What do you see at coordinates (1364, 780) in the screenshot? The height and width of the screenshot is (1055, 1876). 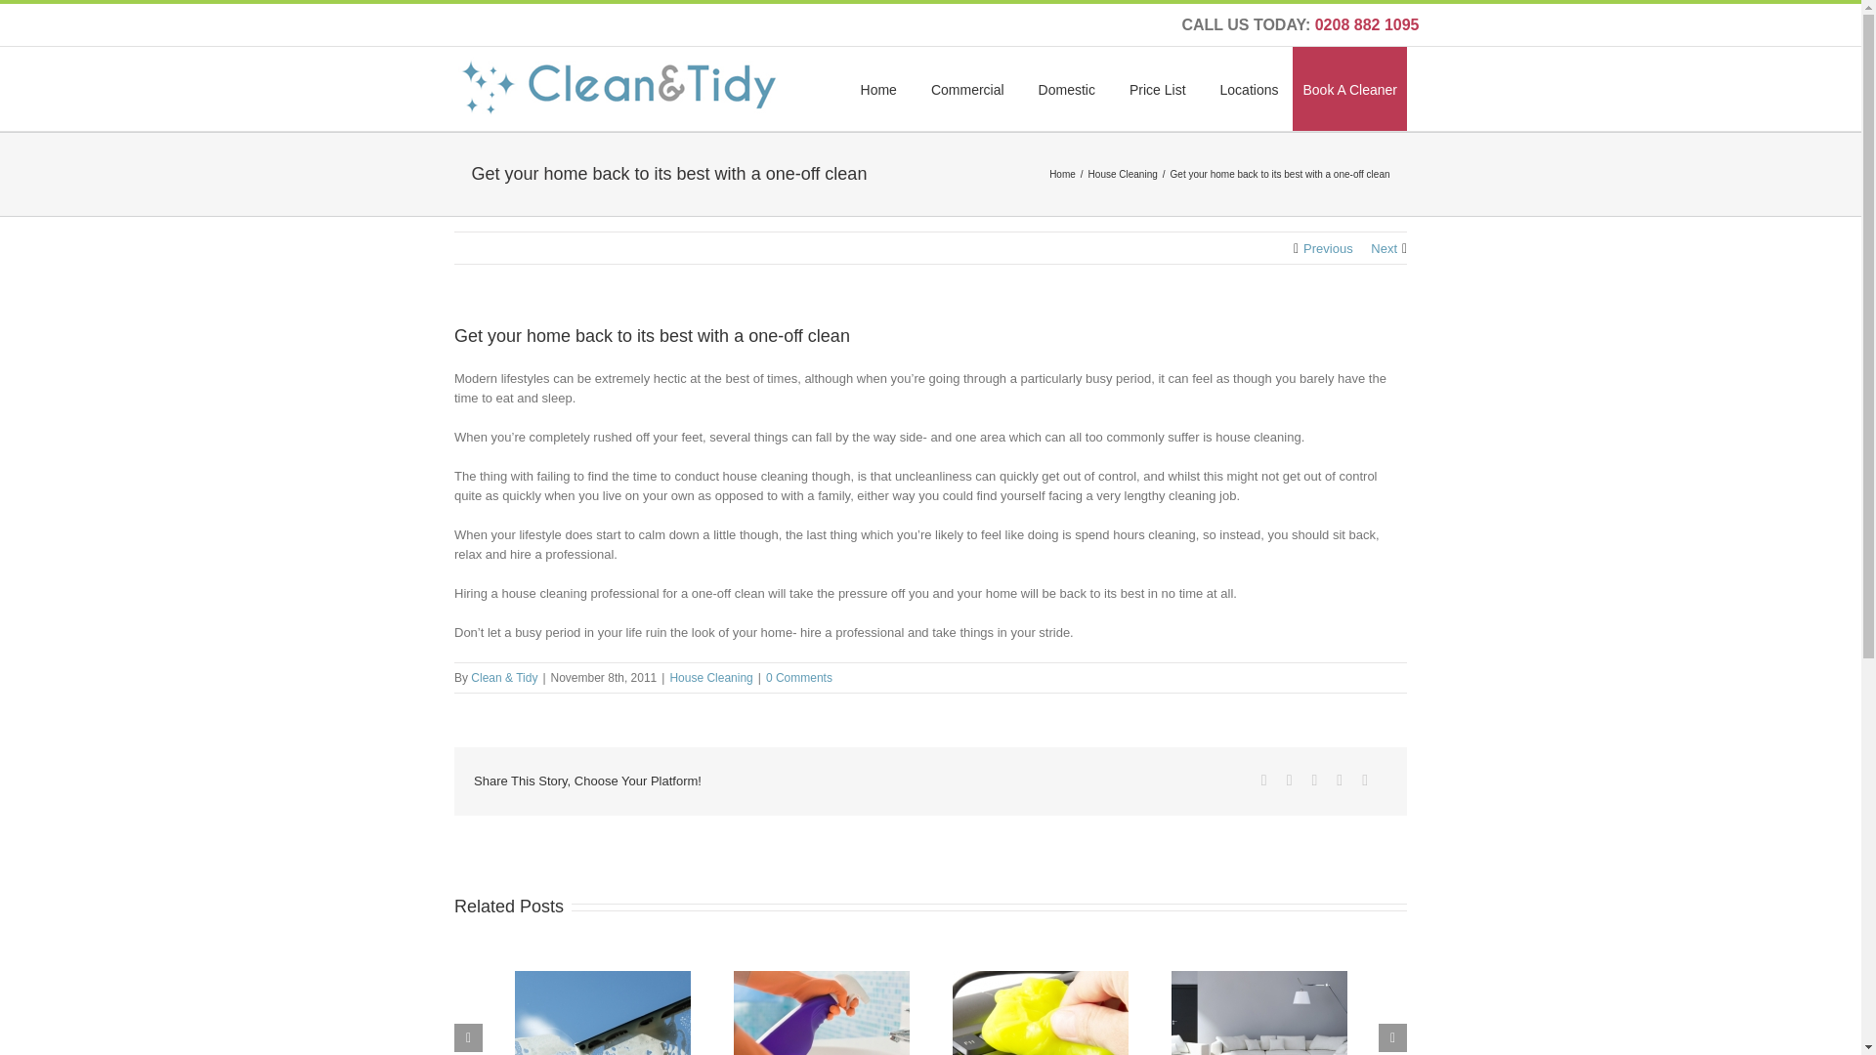 I see `Mail` at bounding box center [1364, 780].